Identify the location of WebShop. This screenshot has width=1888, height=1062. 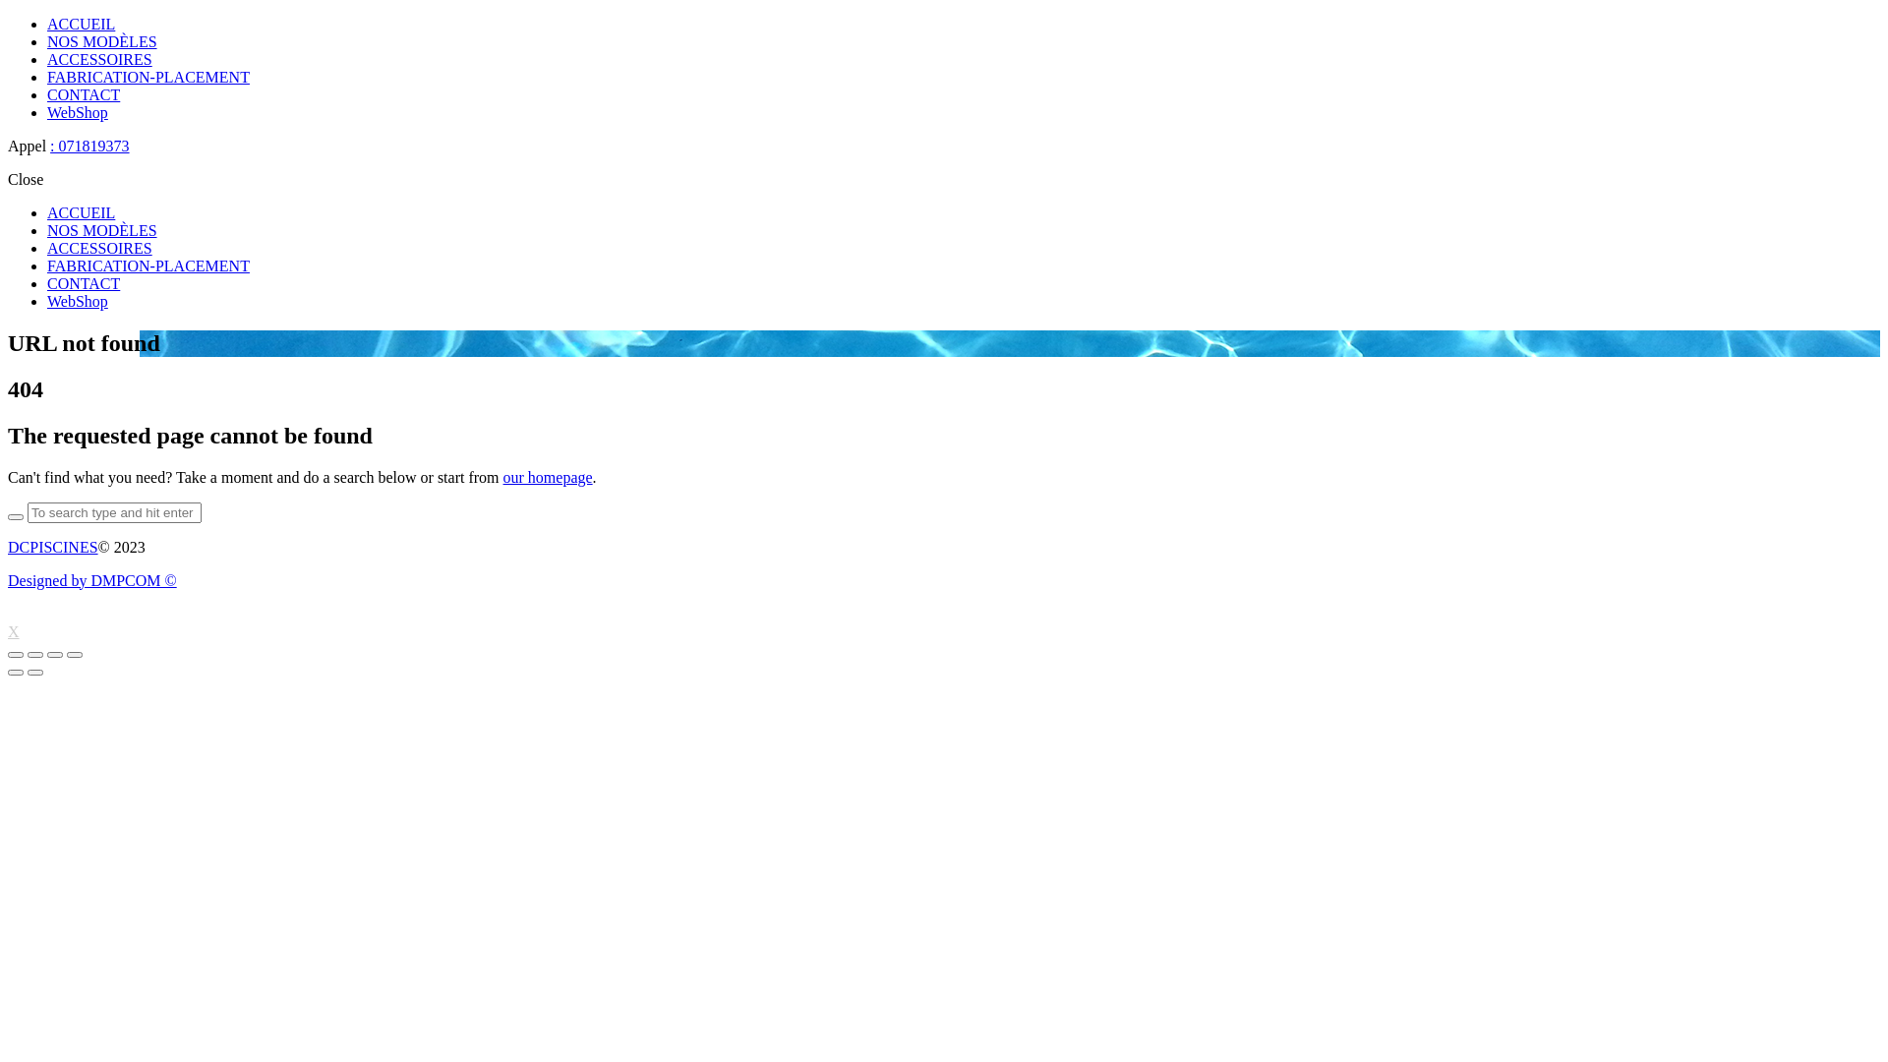
(78, 301).